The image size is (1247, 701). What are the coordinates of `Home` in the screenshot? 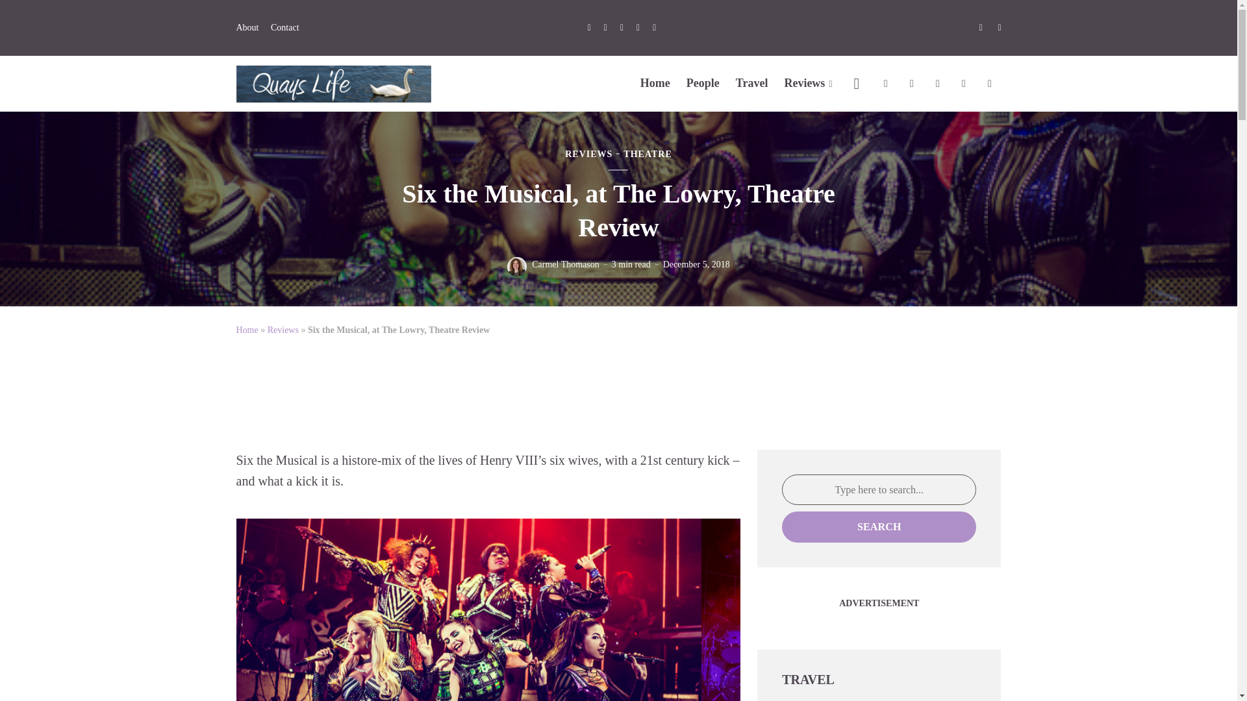 It's located at (655, 83).